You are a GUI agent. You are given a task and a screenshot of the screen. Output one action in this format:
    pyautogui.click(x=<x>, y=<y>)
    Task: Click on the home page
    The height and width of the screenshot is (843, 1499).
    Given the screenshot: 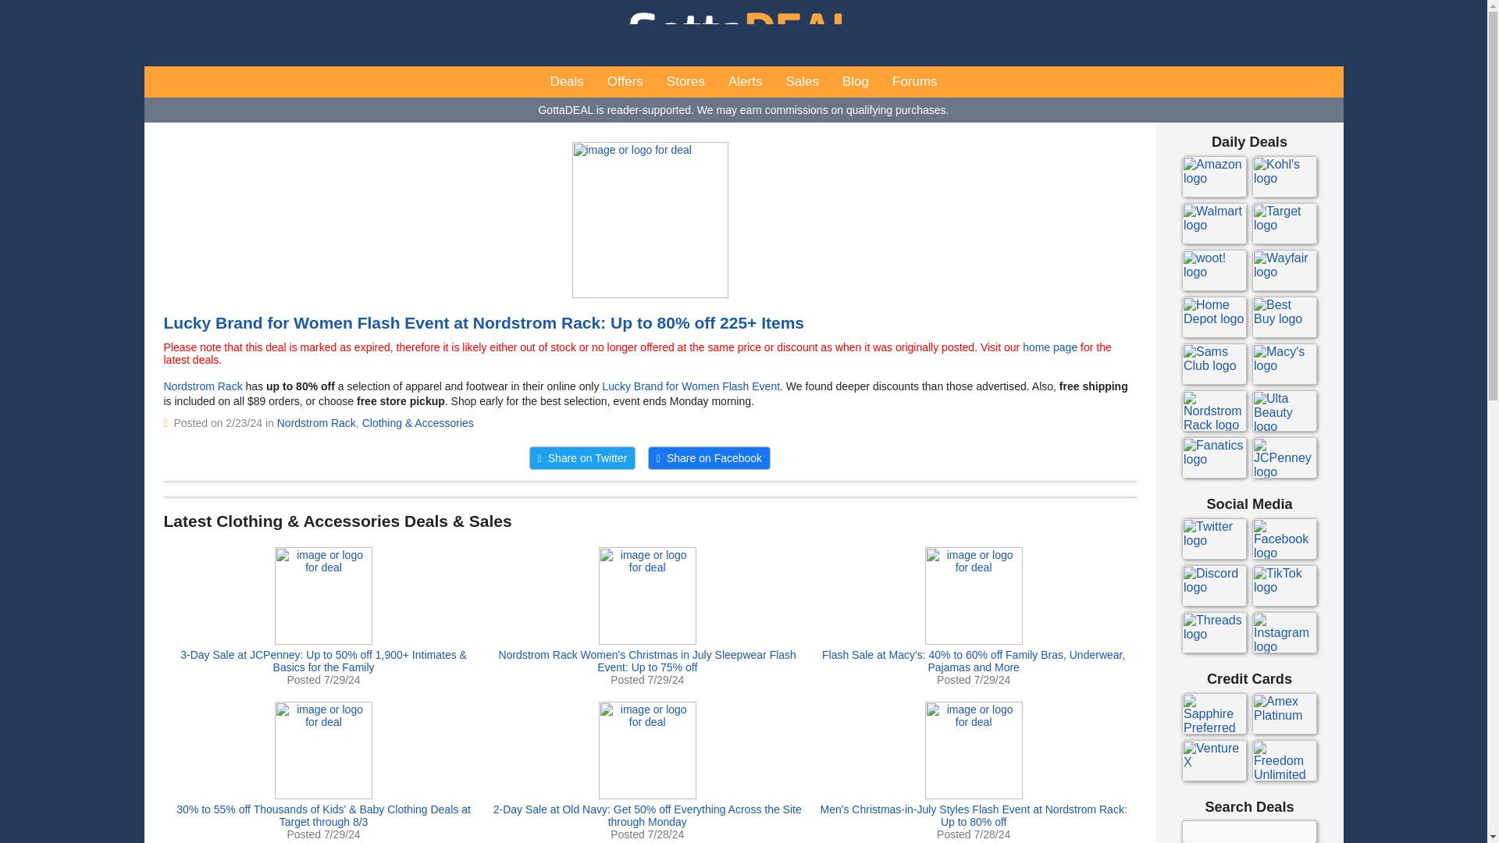 What is the action you would take?
    pyautogui.click(x=1049, y=347)
    